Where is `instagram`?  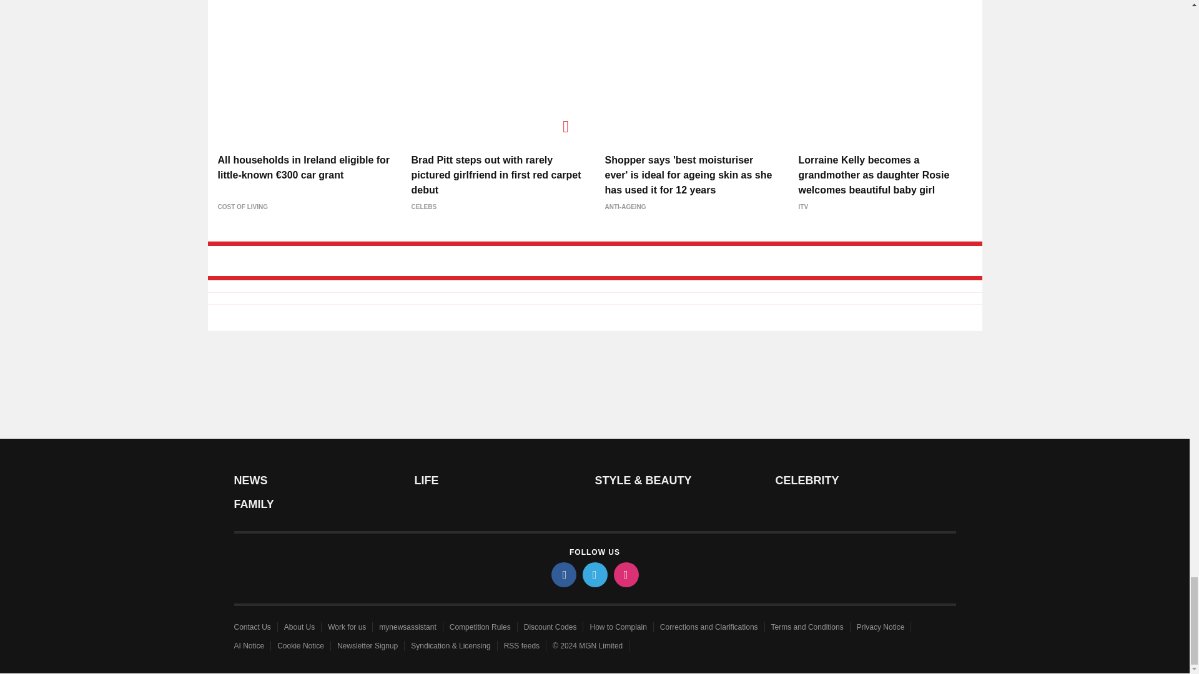
instagram is located at coordinates (625, 574).